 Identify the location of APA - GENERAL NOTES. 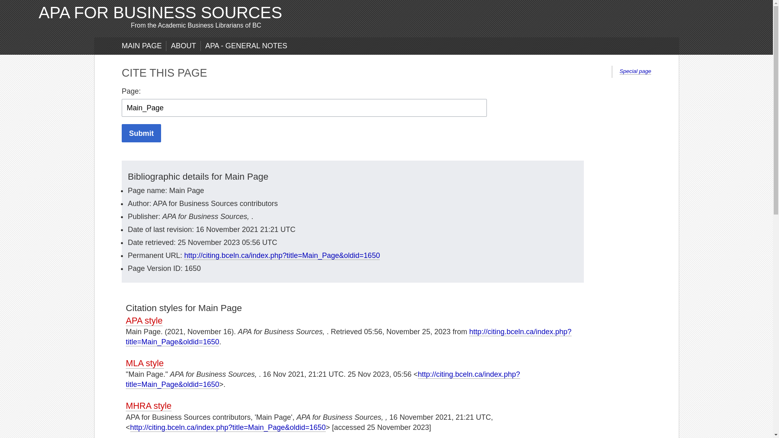
(246, 46).